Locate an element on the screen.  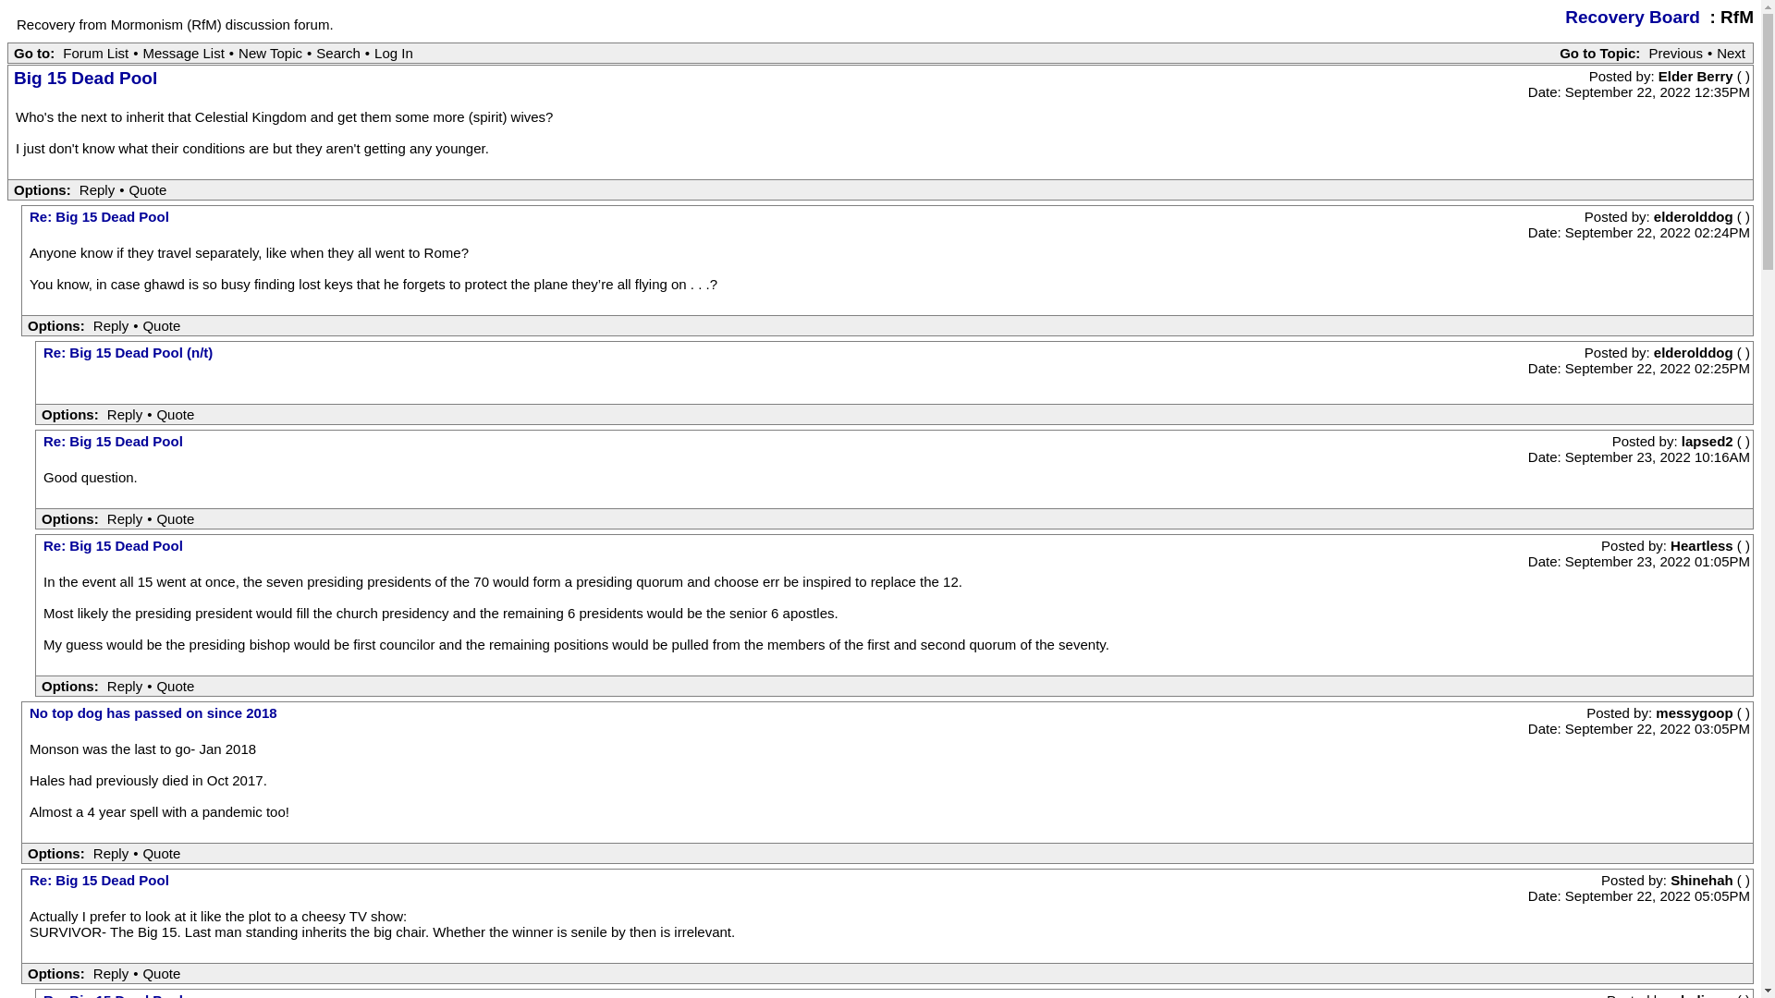
Reply is located at coordinates (111, 853).